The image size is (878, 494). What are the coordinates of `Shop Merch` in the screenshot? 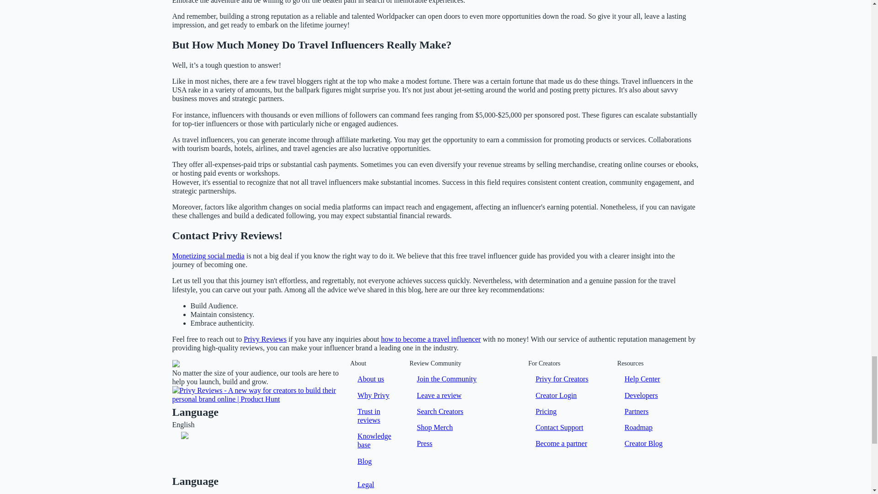 It's located at (435, 427).